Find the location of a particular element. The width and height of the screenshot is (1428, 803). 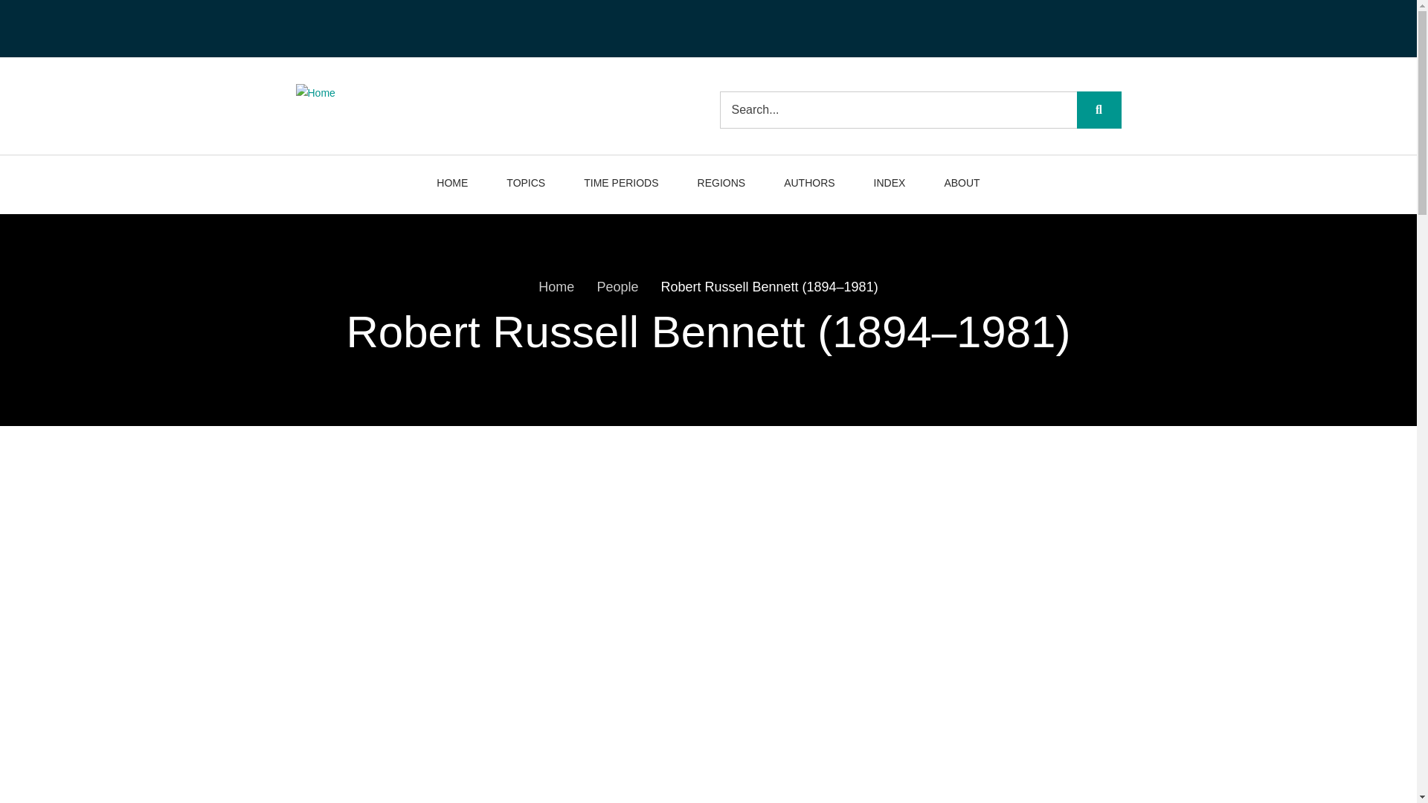

People is located at coordinates (617, 287).